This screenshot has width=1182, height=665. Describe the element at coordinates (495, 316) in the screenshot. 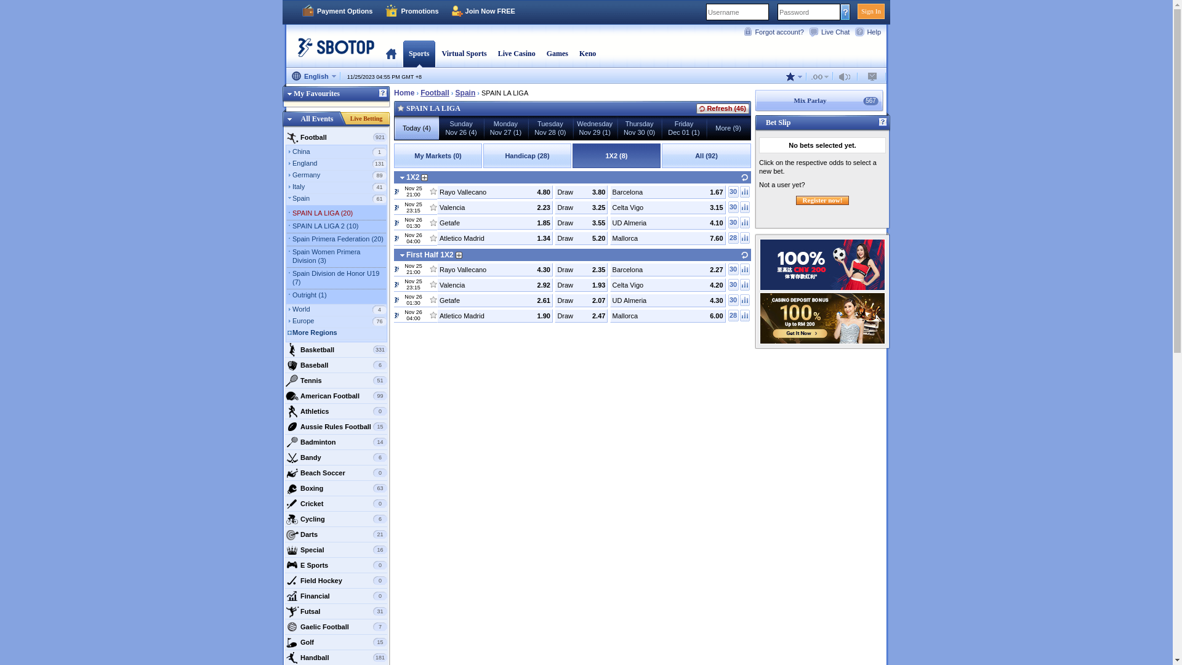

I see `1.90
Atletico Madrid` at that location.